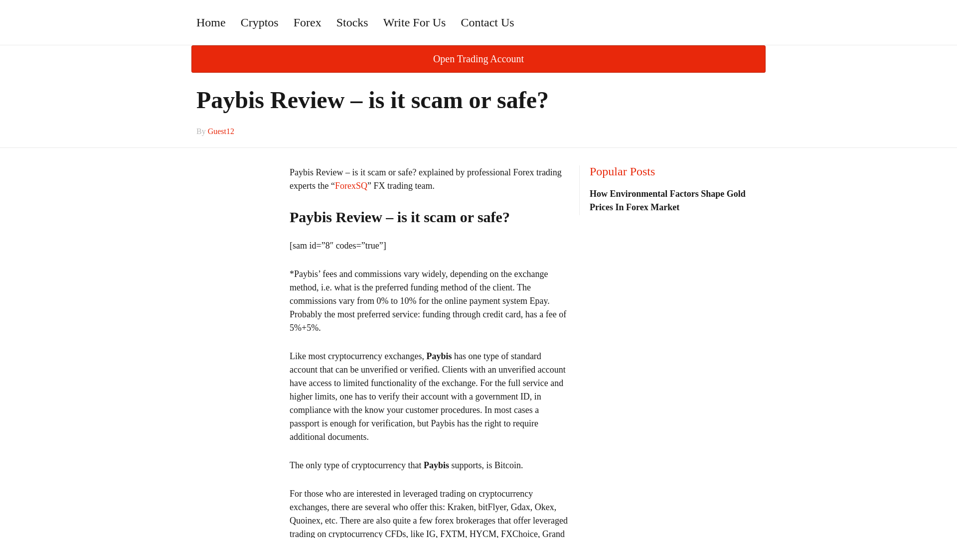 The height and width of the screenshot is (538, 957). Describe the element at coordinates (351, 185) in the screenshot. I see `ForexSQ` at that location.